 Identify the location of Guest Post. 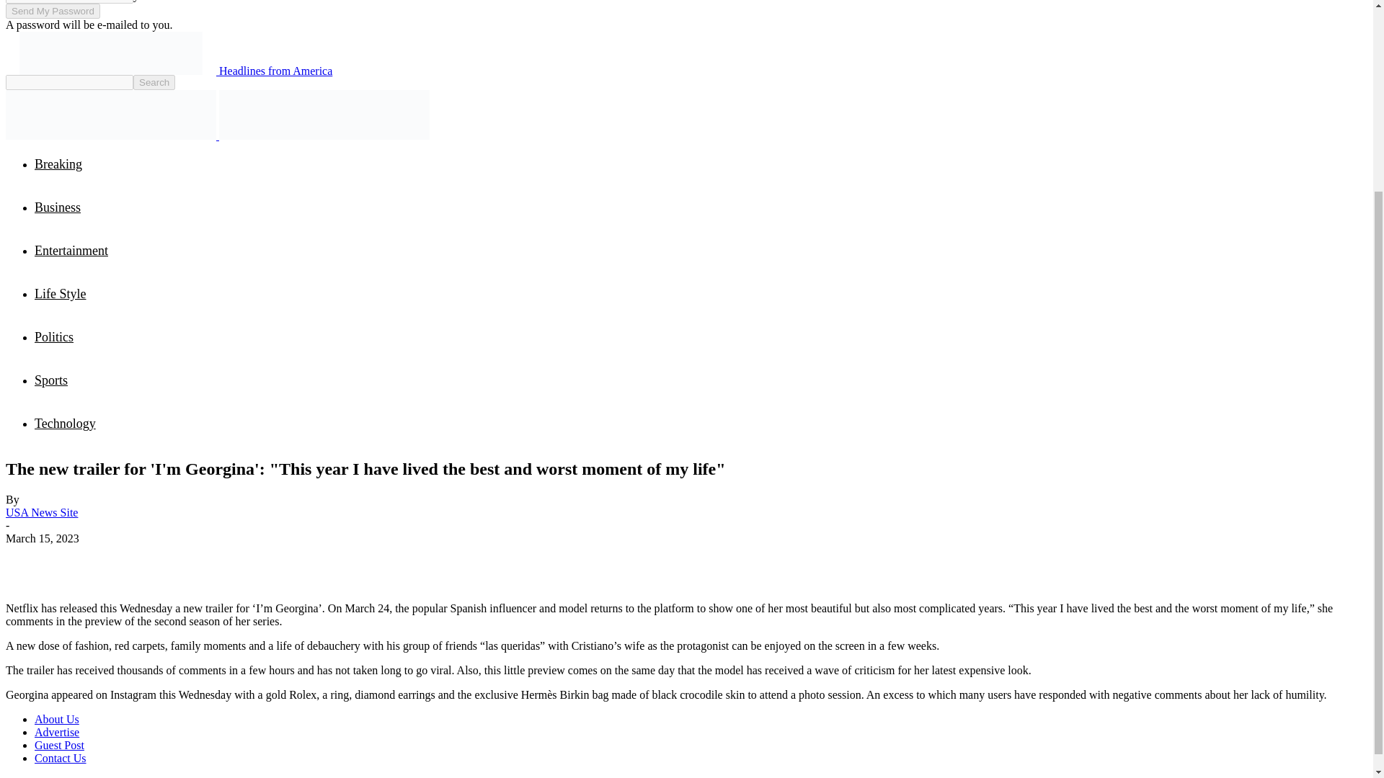
(59, 745).